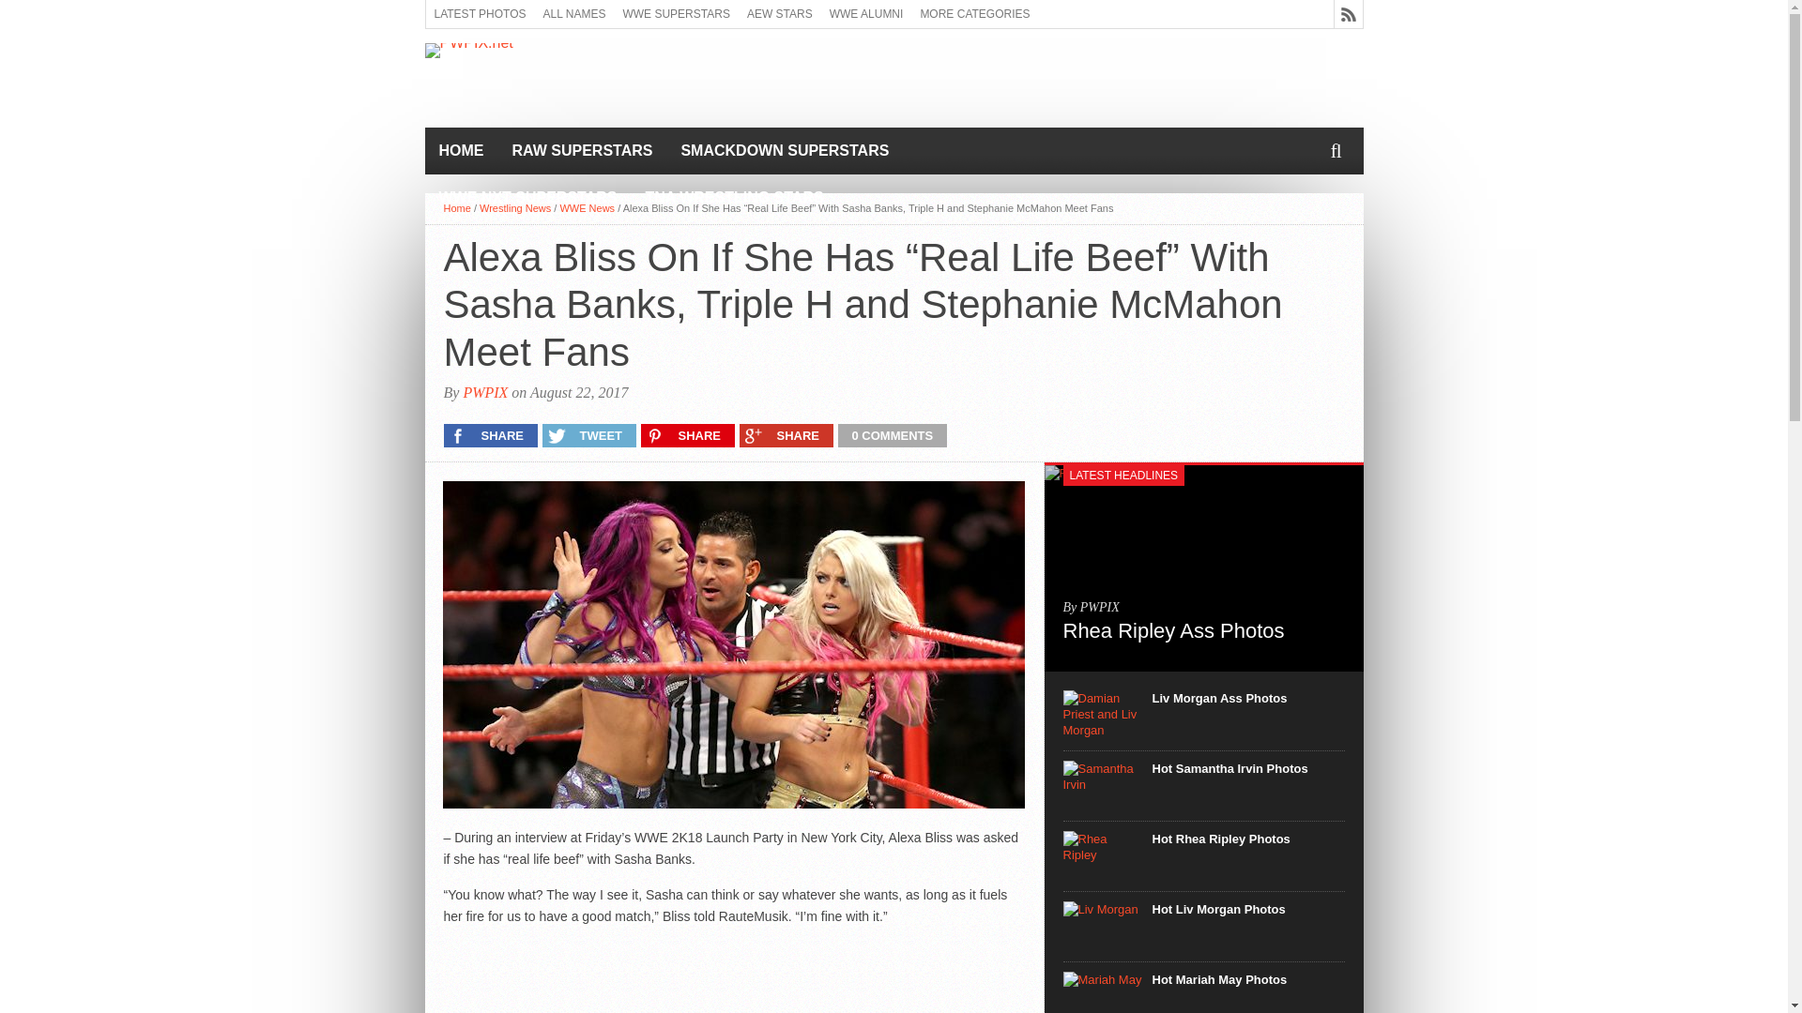 The width and height of the screenshot is (1802, 1013). I want to click on AEW STARS, so click(780, 14).